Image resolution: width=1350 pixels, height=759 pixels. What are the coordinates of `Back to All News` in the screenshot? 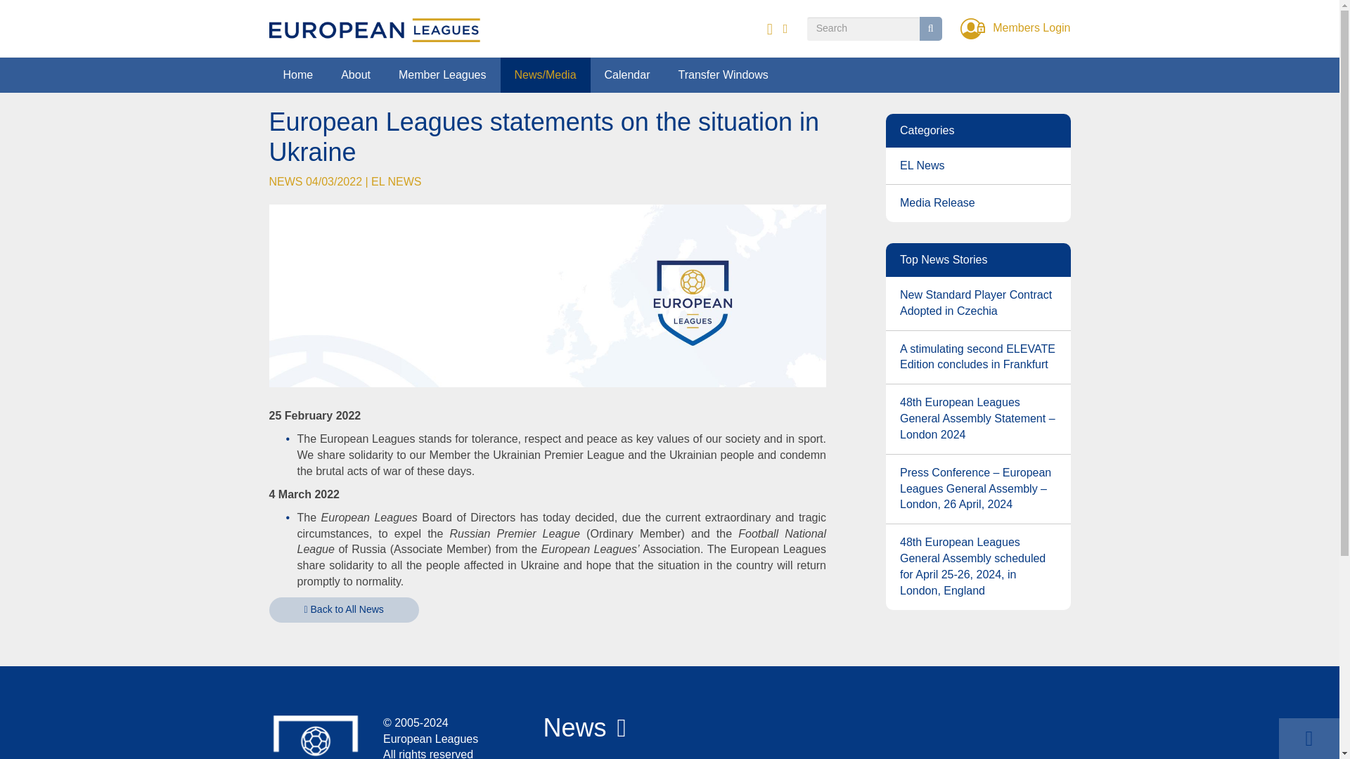 It's located at (343, 609).